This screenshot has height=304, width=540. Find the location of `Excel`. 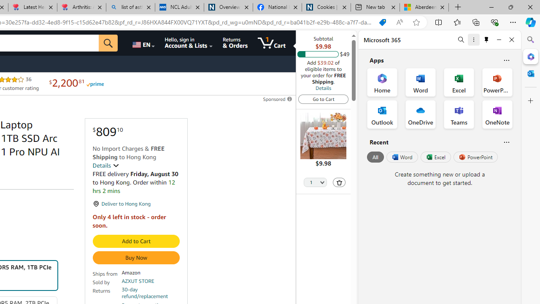

Excel is located at coordinates (435, 157).